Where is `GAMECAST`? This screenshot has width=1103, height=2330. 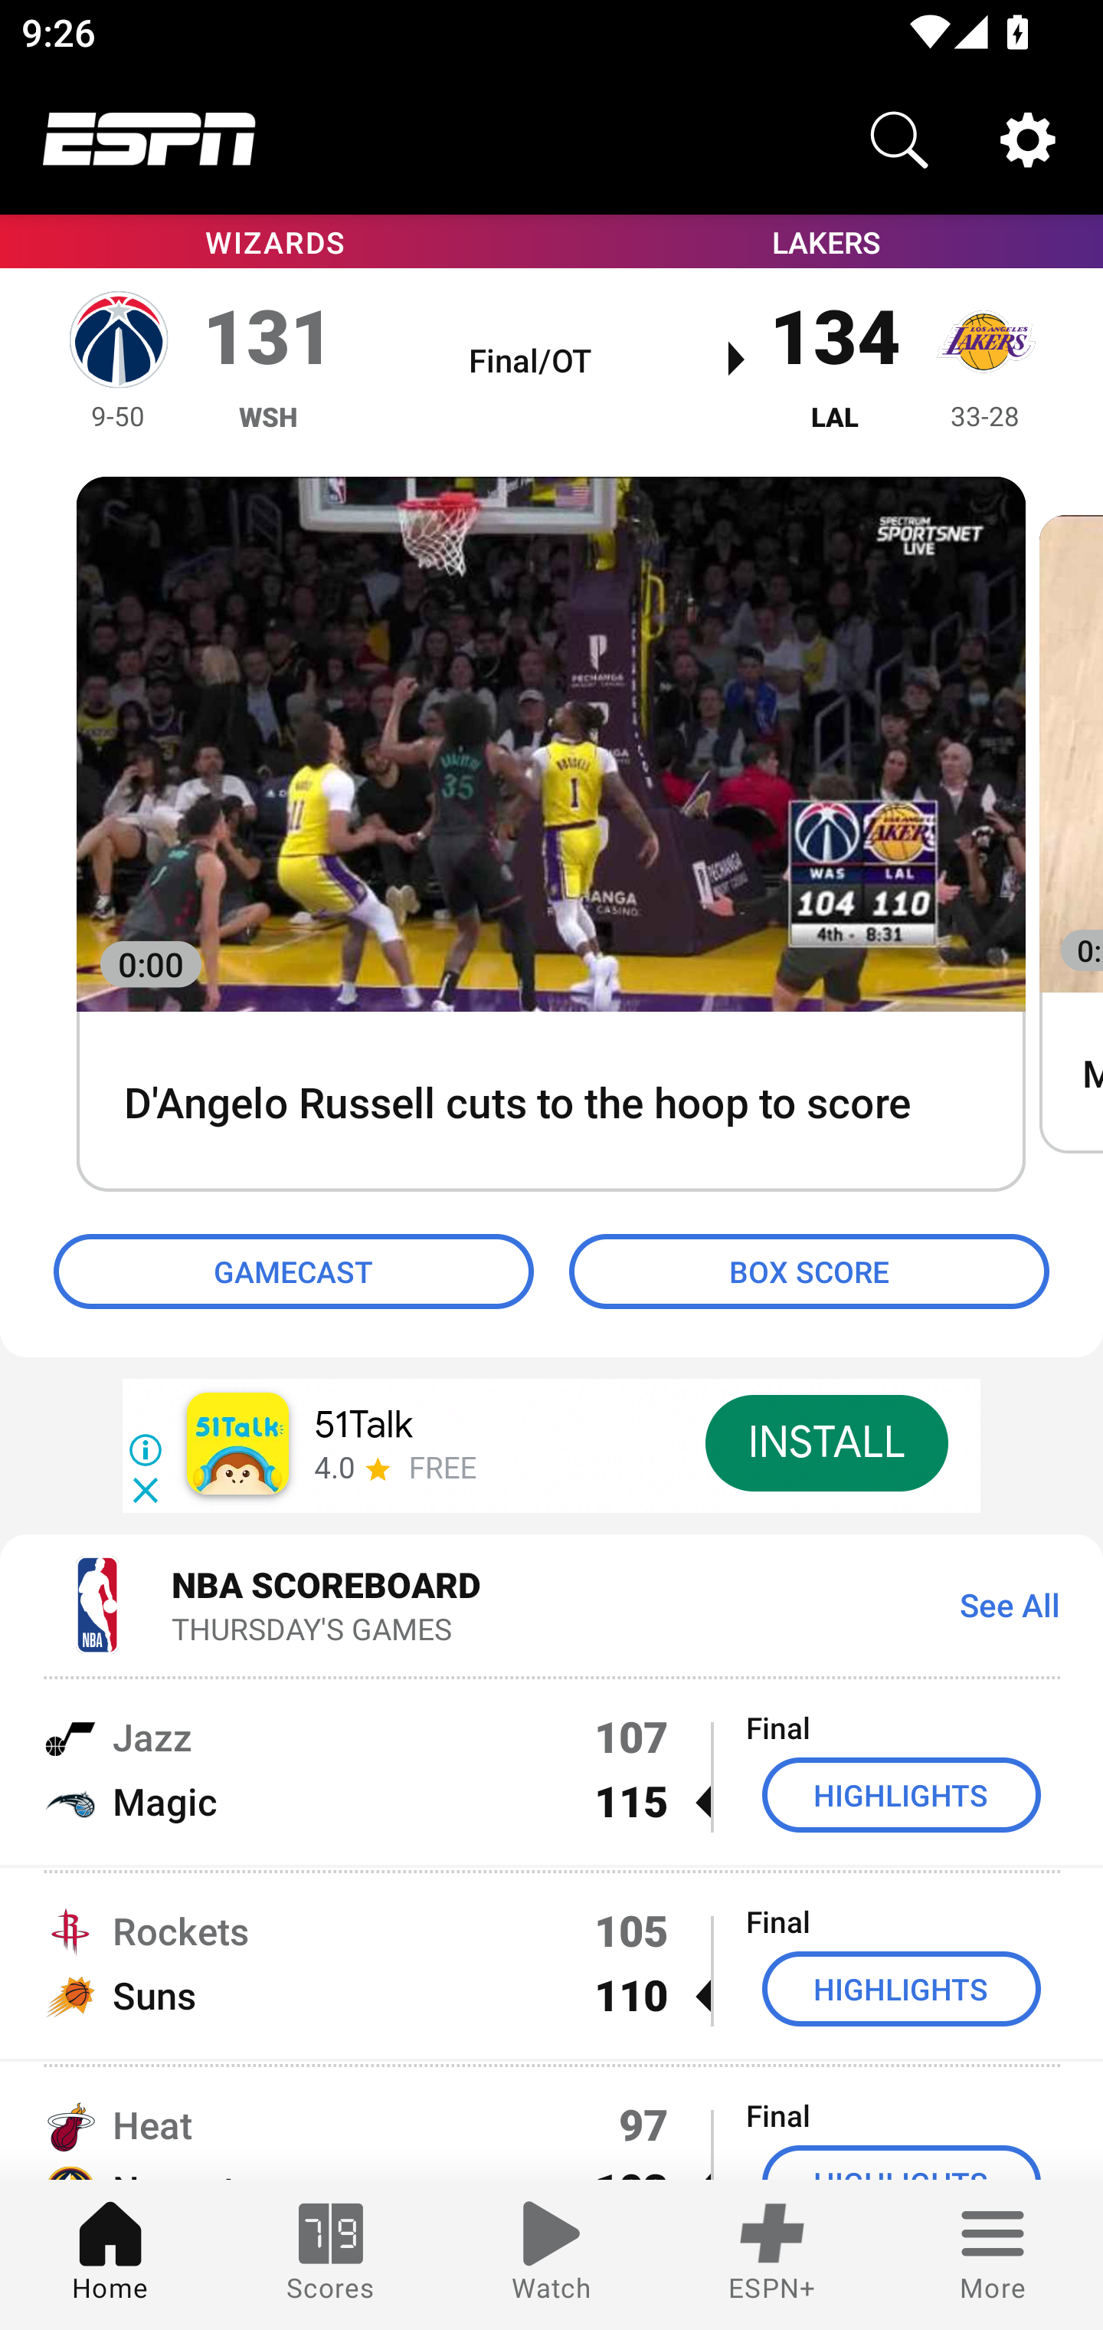 GAMECAST is located at coordinates (293, 1272).